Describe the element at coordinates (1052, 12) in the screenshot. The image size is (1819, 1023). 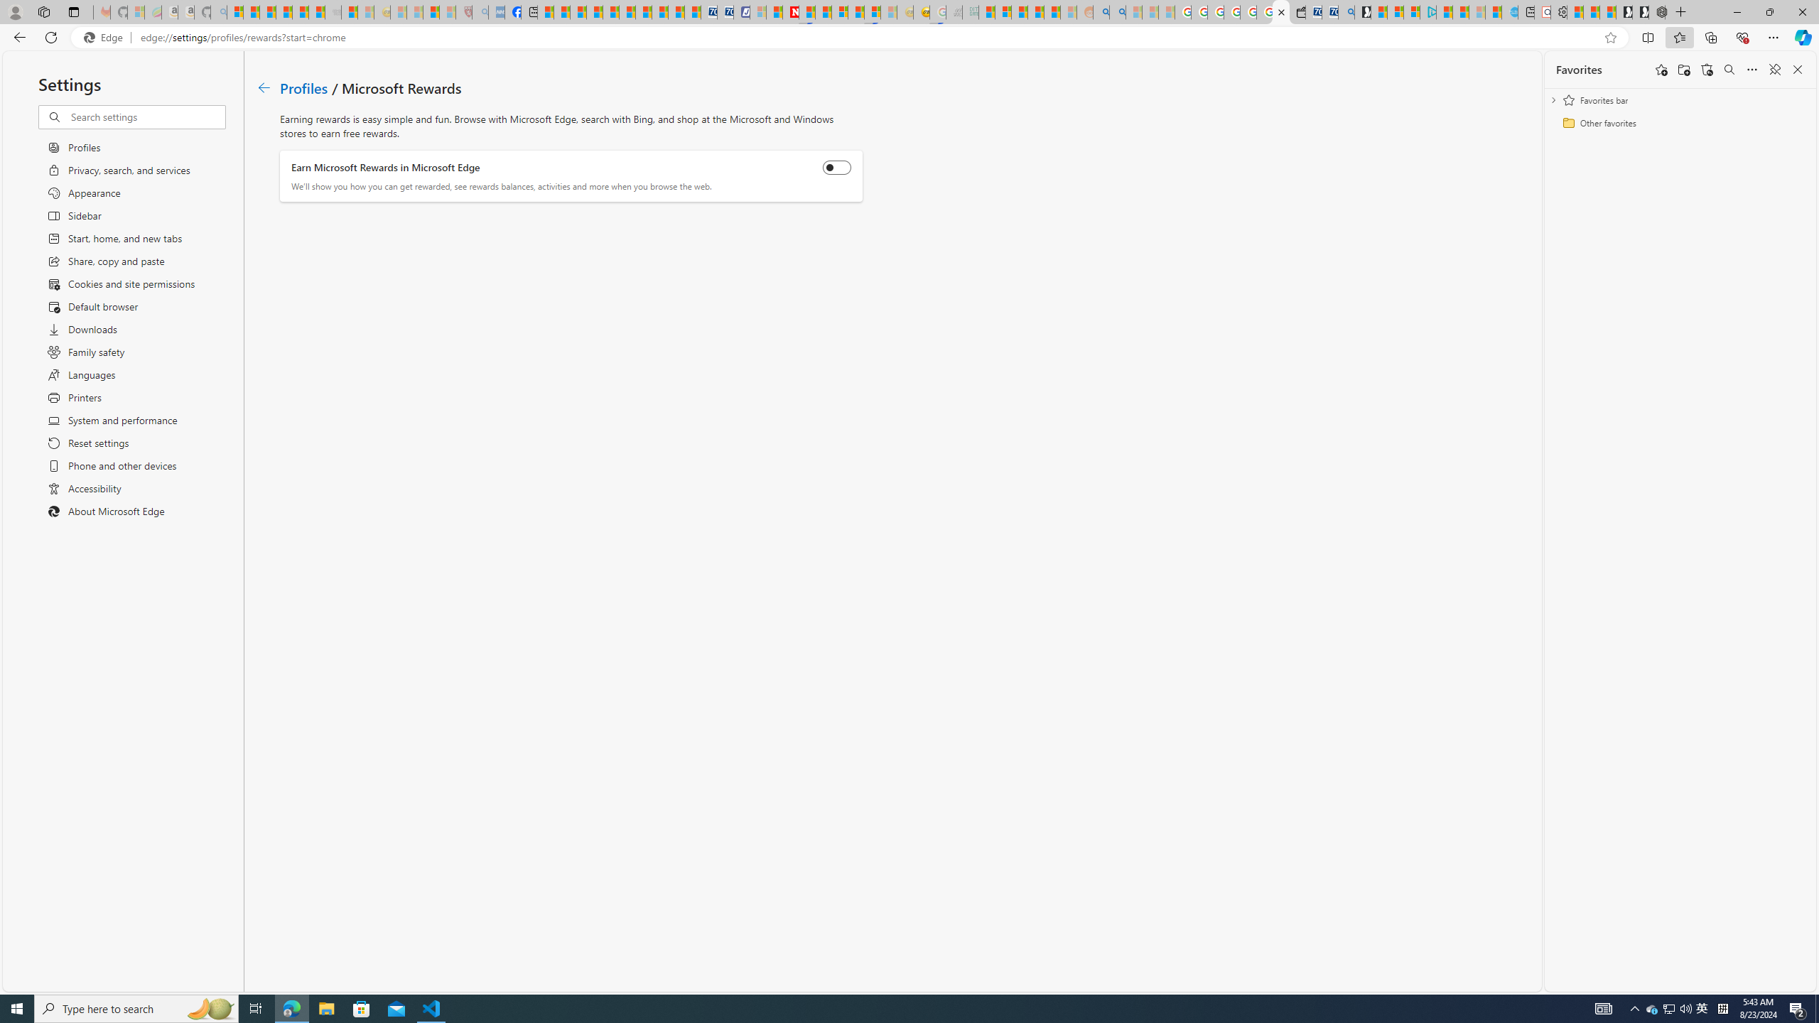
I see `Student Loan Update: Forgiveness Program Ends This Month` at that location.